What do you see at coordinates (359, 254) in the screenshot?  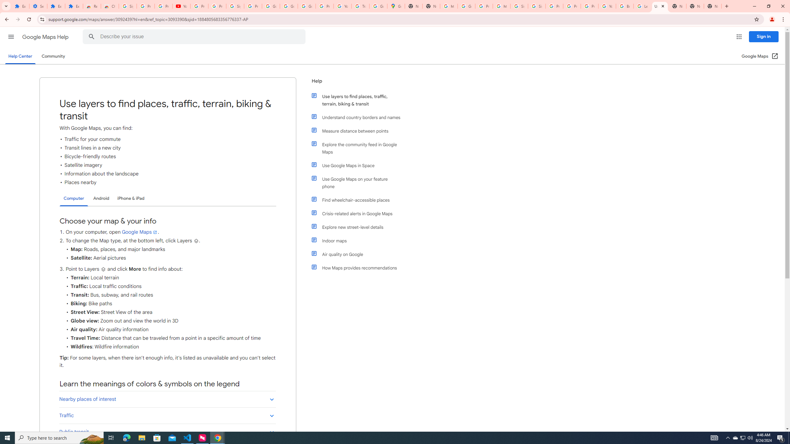 I see `Air quality on Google` at bounding box center [359, 254].